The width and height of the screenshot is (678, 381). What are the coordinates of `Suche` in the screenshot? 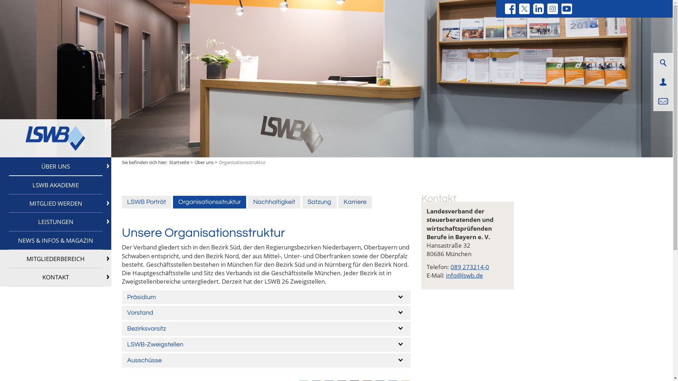 It's located at (663, 63).